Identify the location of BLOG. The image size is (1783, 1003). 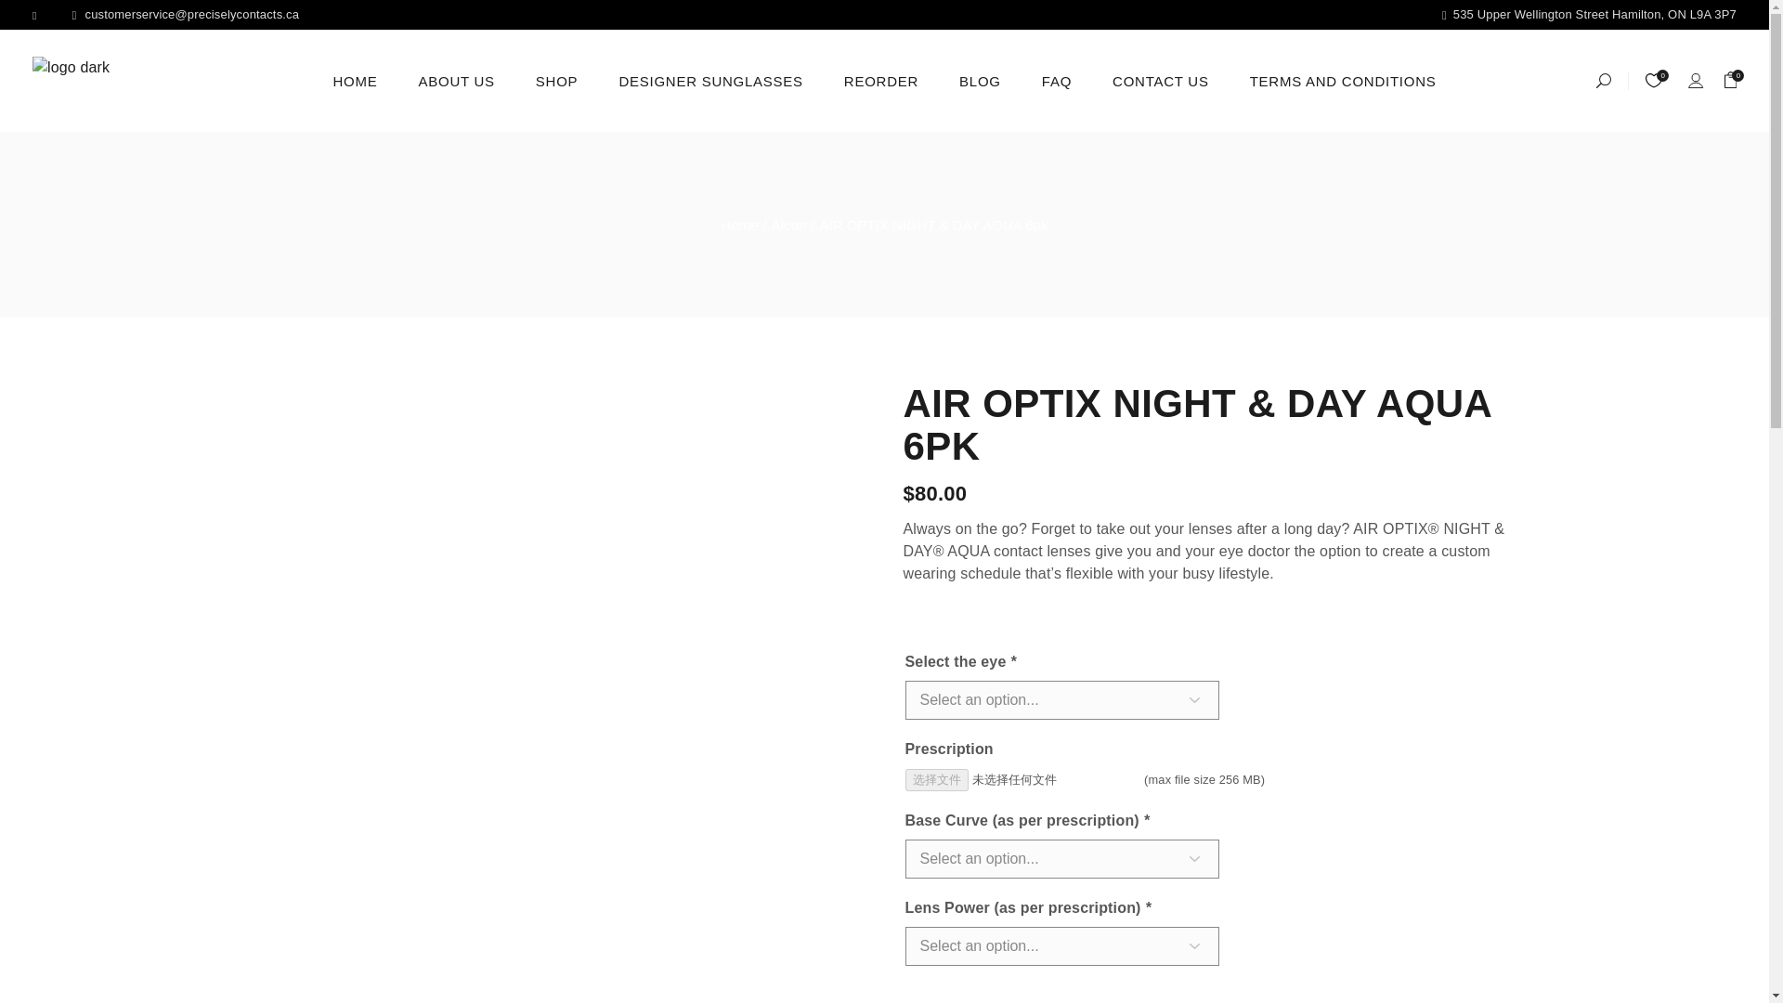
(979, 80).